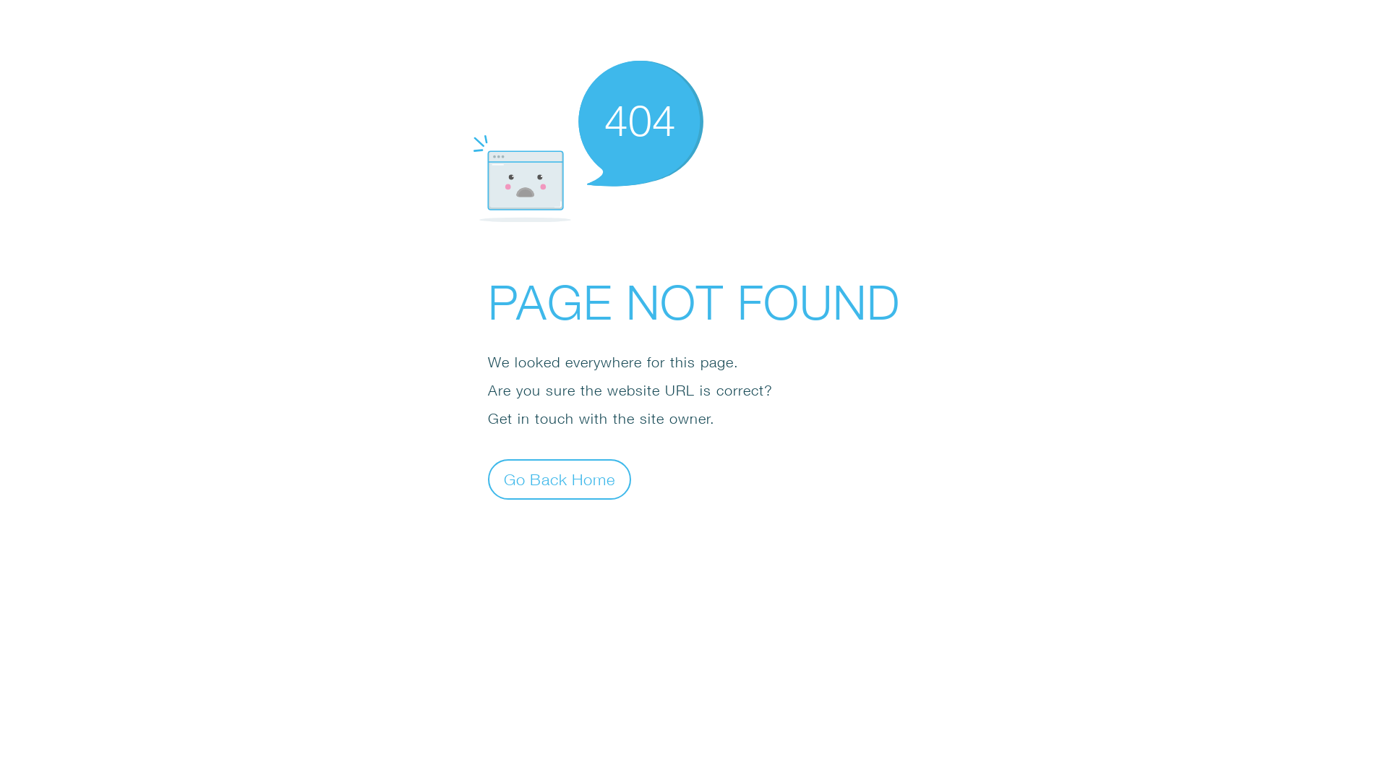 The height and width of the screenshot is (781, 1388). I want to click on Go Back Home, so click(560, 479).